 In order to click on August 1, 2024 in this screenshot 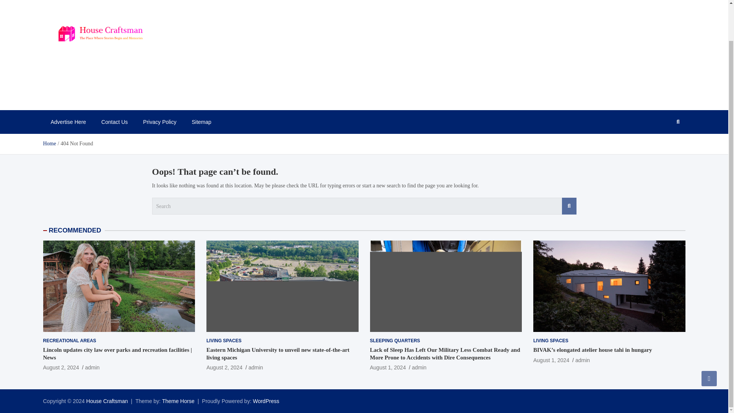, I will do `click(388, 367)`.